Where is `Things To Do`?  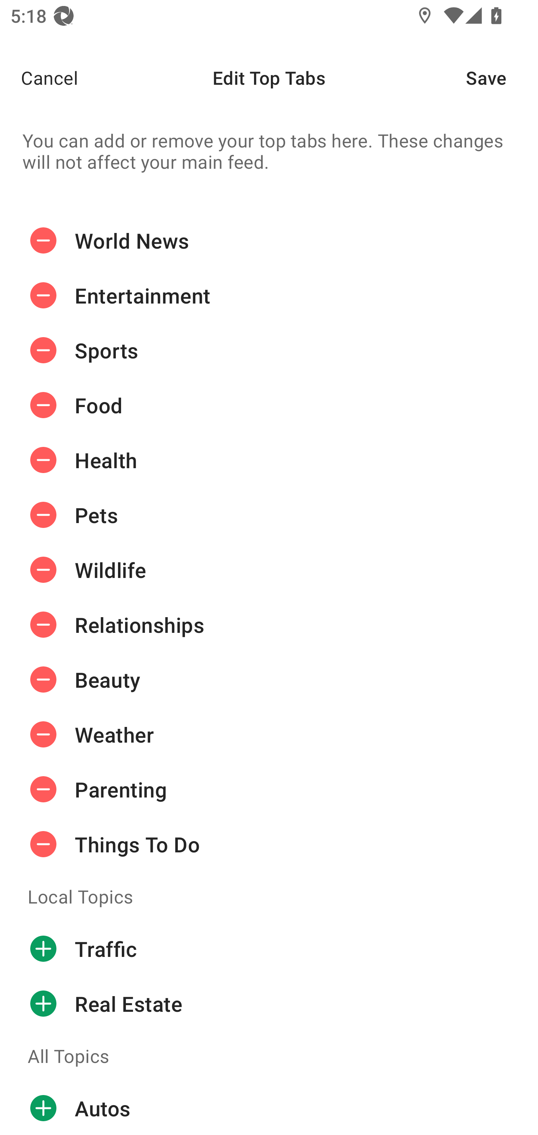
Things To Do is located at coordinates (269, 844).